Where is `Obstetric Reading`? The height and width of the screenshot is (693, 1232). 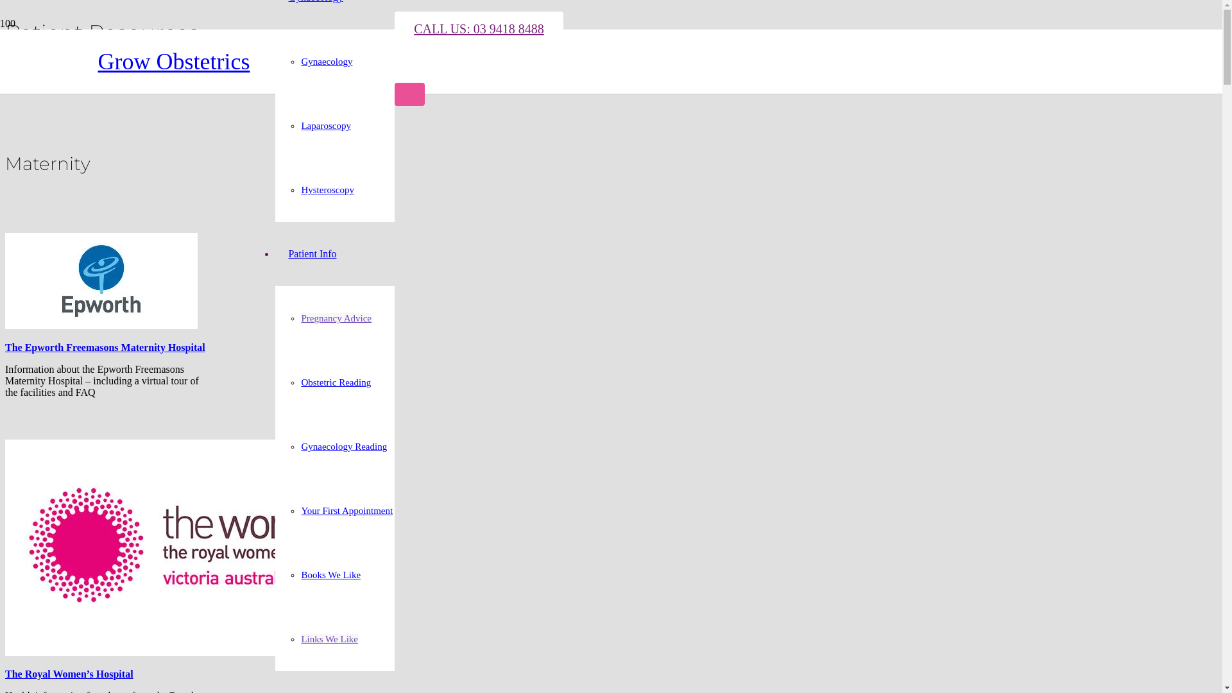 Obstetric Reading is located at coordinates (336, 382).